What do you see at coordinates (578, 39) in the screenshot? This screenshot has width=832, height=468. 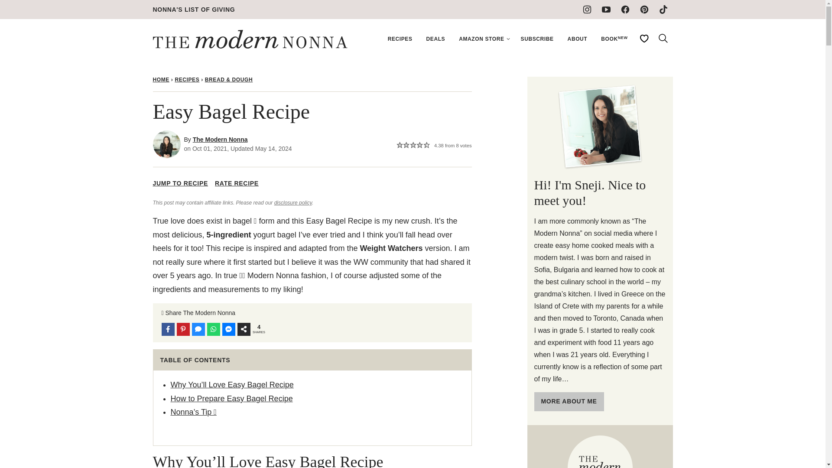 I see `ABOUT` at bounding box center [578, 39].